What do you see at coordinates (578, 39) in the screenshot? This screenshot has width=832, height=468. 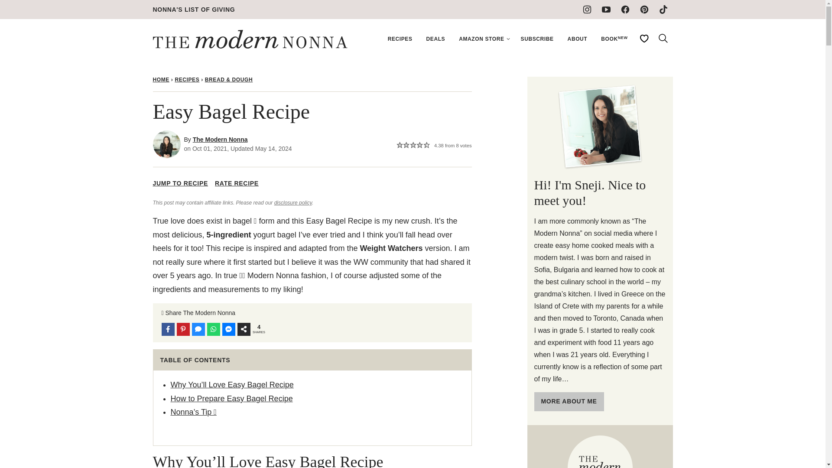 I see `ABOUT` at bounding box center [578, 39].